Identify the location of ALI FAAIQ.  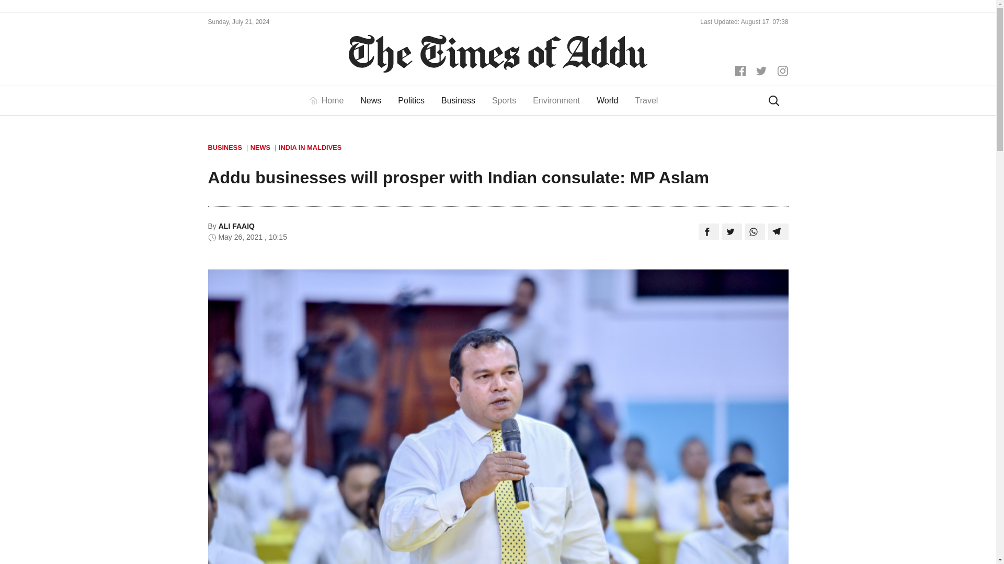
(236, 226).